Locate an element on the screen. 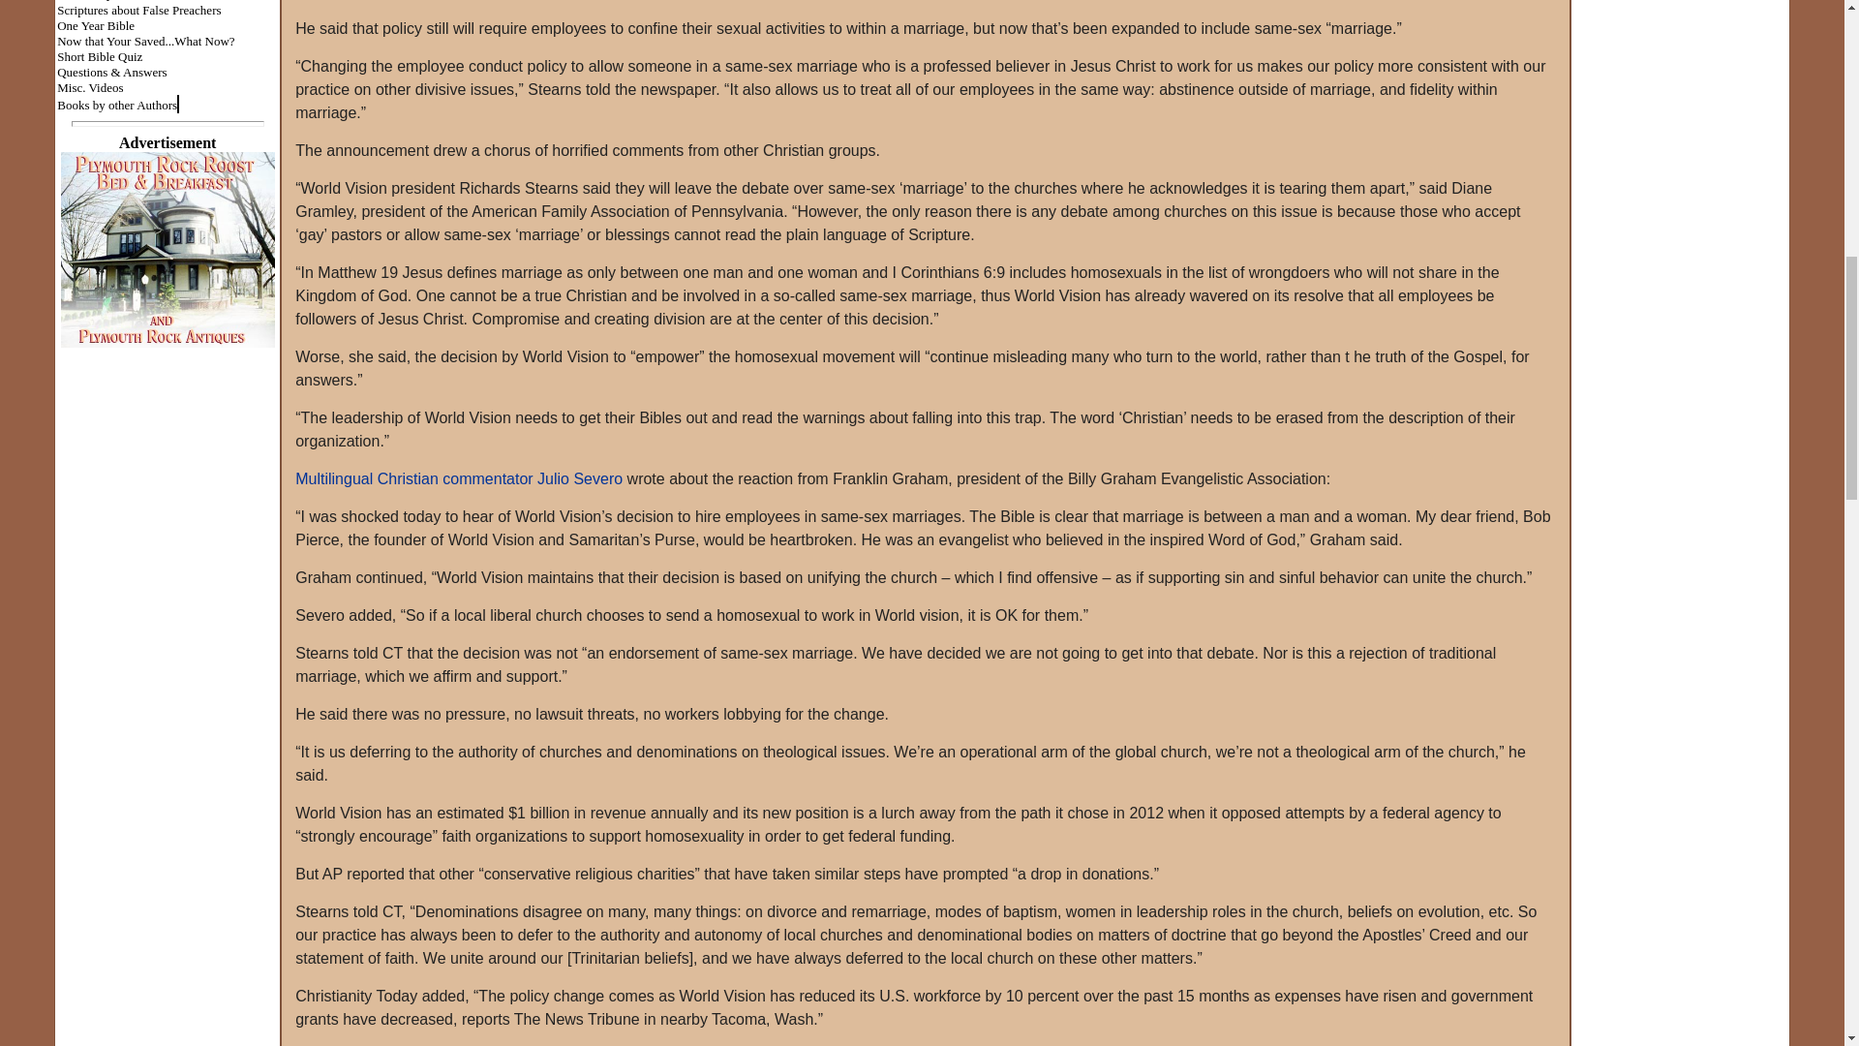 This screenshot has width=1859, height=1046. Books by other Authors is located at coordinates (116, 104).